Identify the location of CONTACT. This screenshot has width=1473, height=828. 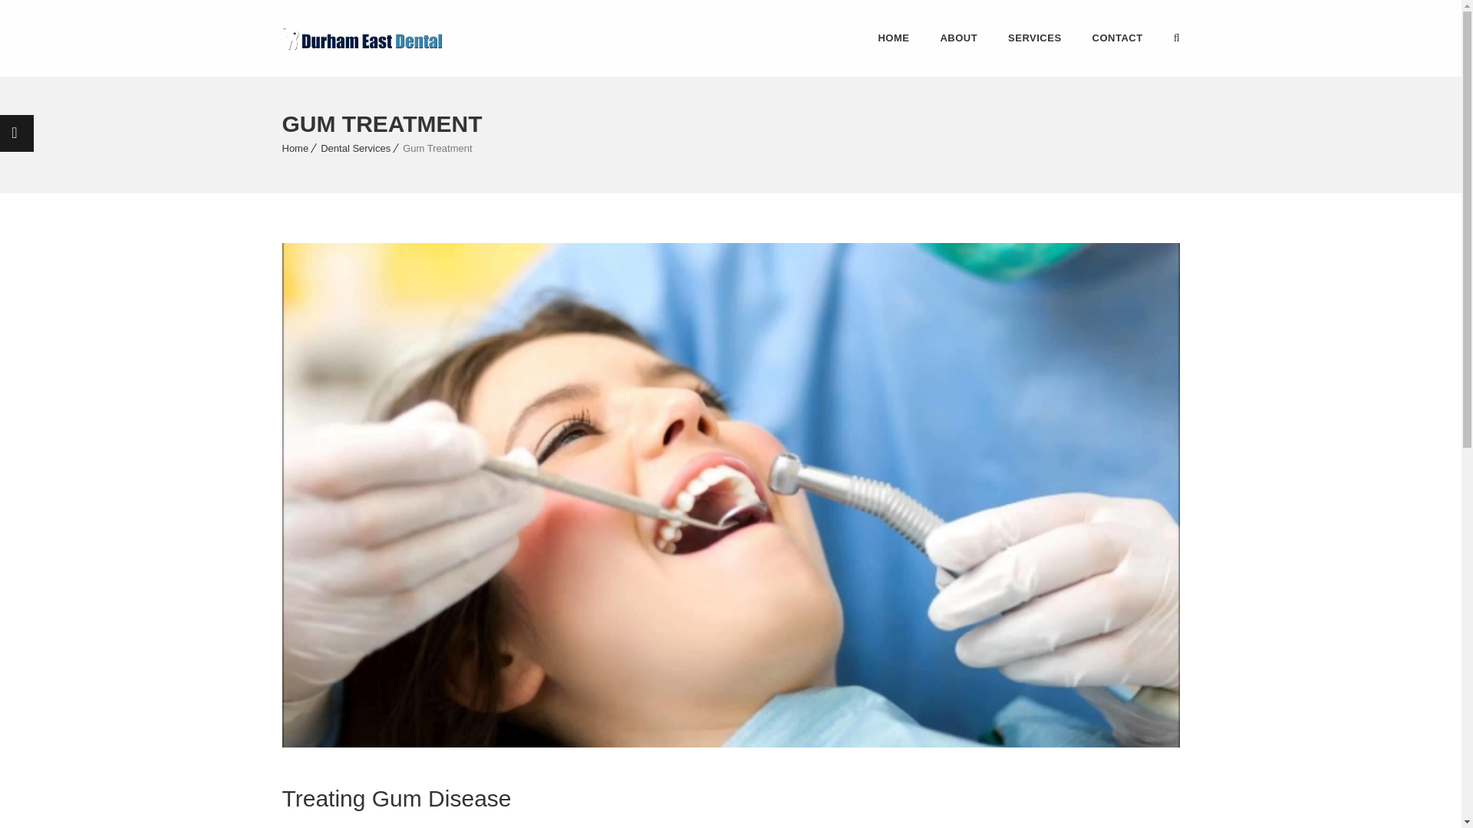
(1117, 38).